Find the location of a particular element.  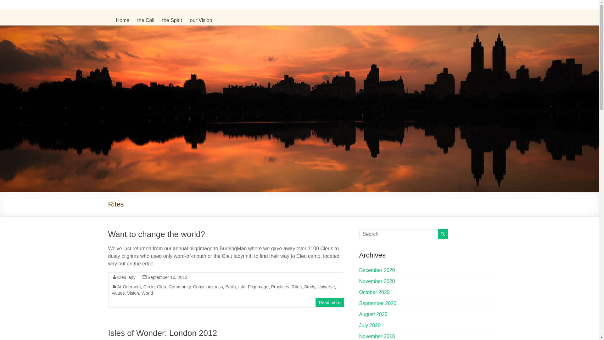

the Call is located at coordinates (145, 20).